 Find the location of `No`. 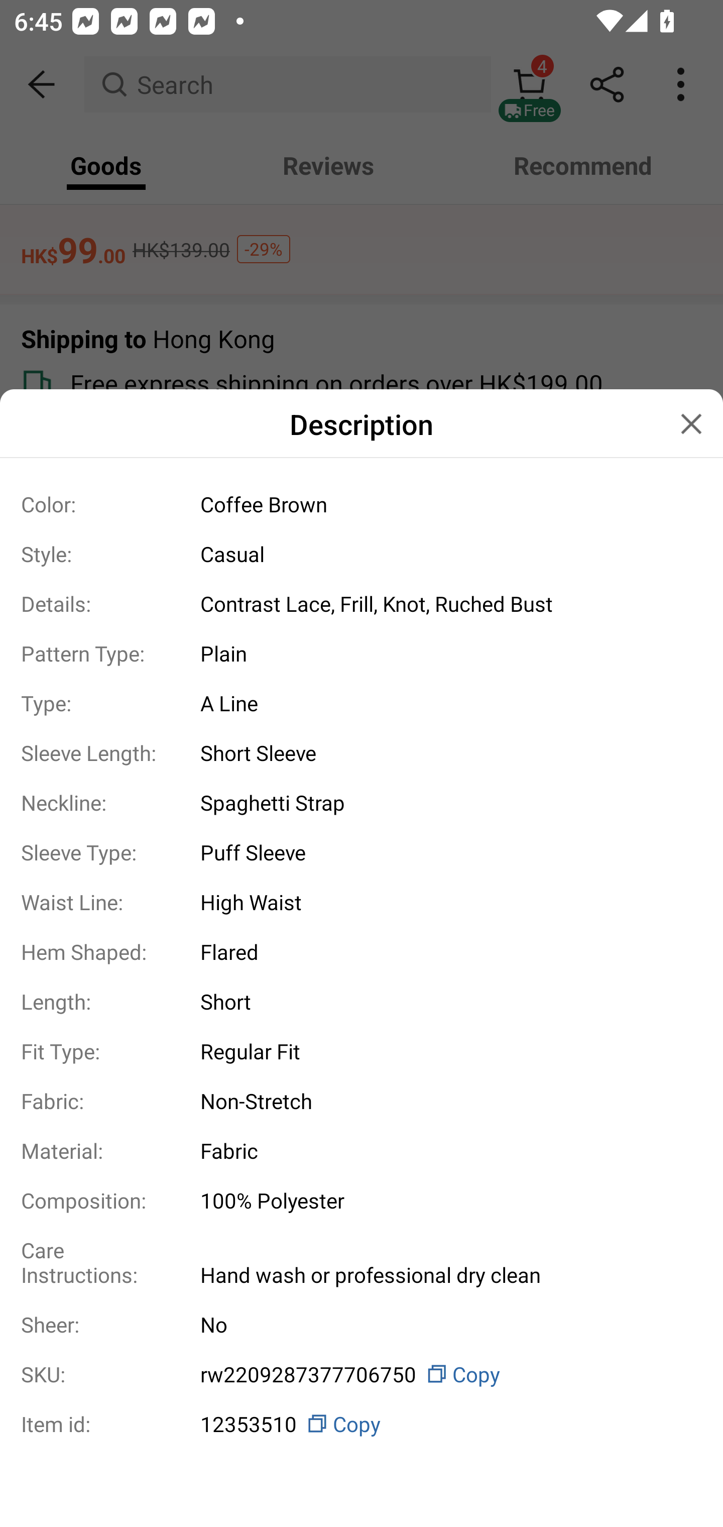

No is located at coordinates (444, 1325).